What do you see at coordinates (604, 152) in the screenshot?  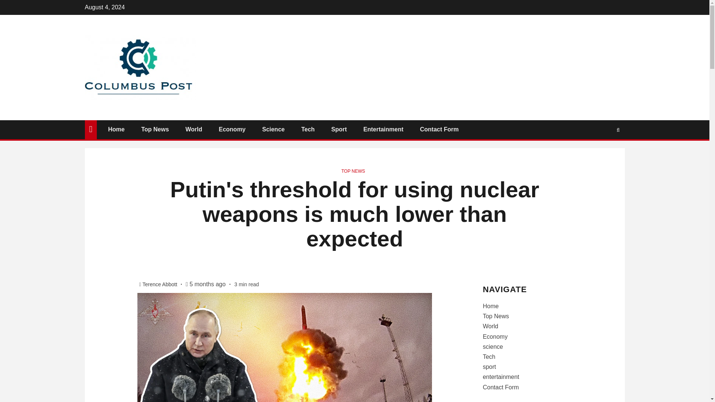 I see `Search` at bounding box center [604, 152].